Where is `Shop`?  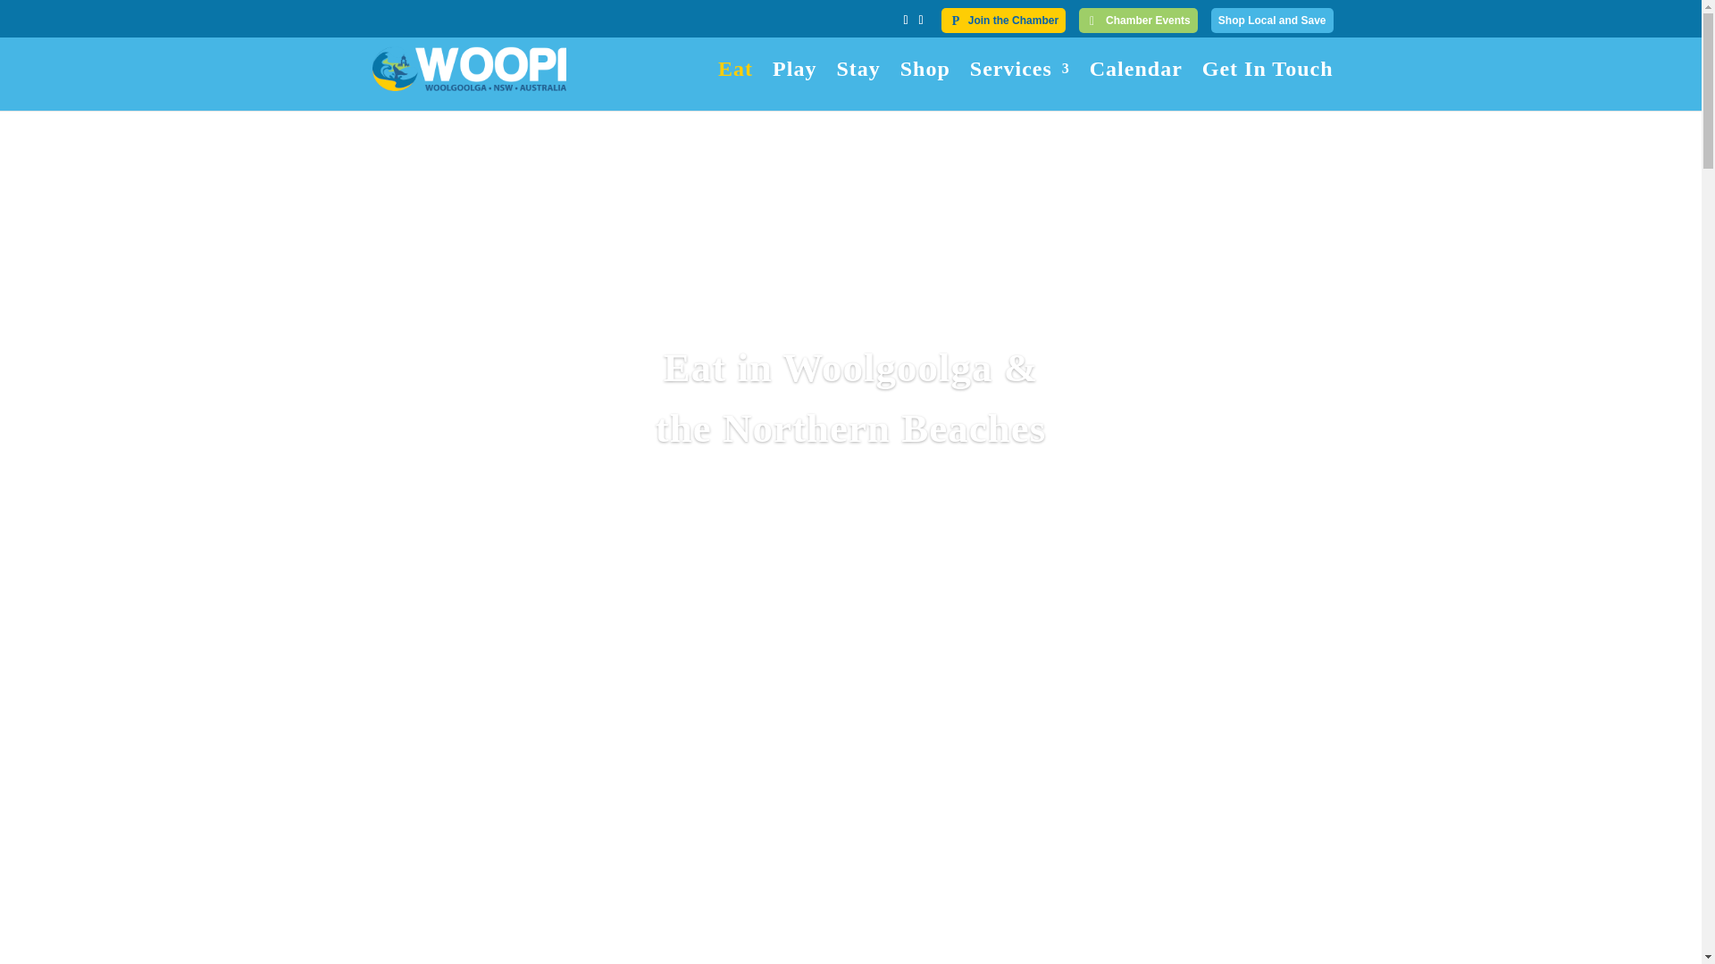
Shop is located at coordinates (925, 87).